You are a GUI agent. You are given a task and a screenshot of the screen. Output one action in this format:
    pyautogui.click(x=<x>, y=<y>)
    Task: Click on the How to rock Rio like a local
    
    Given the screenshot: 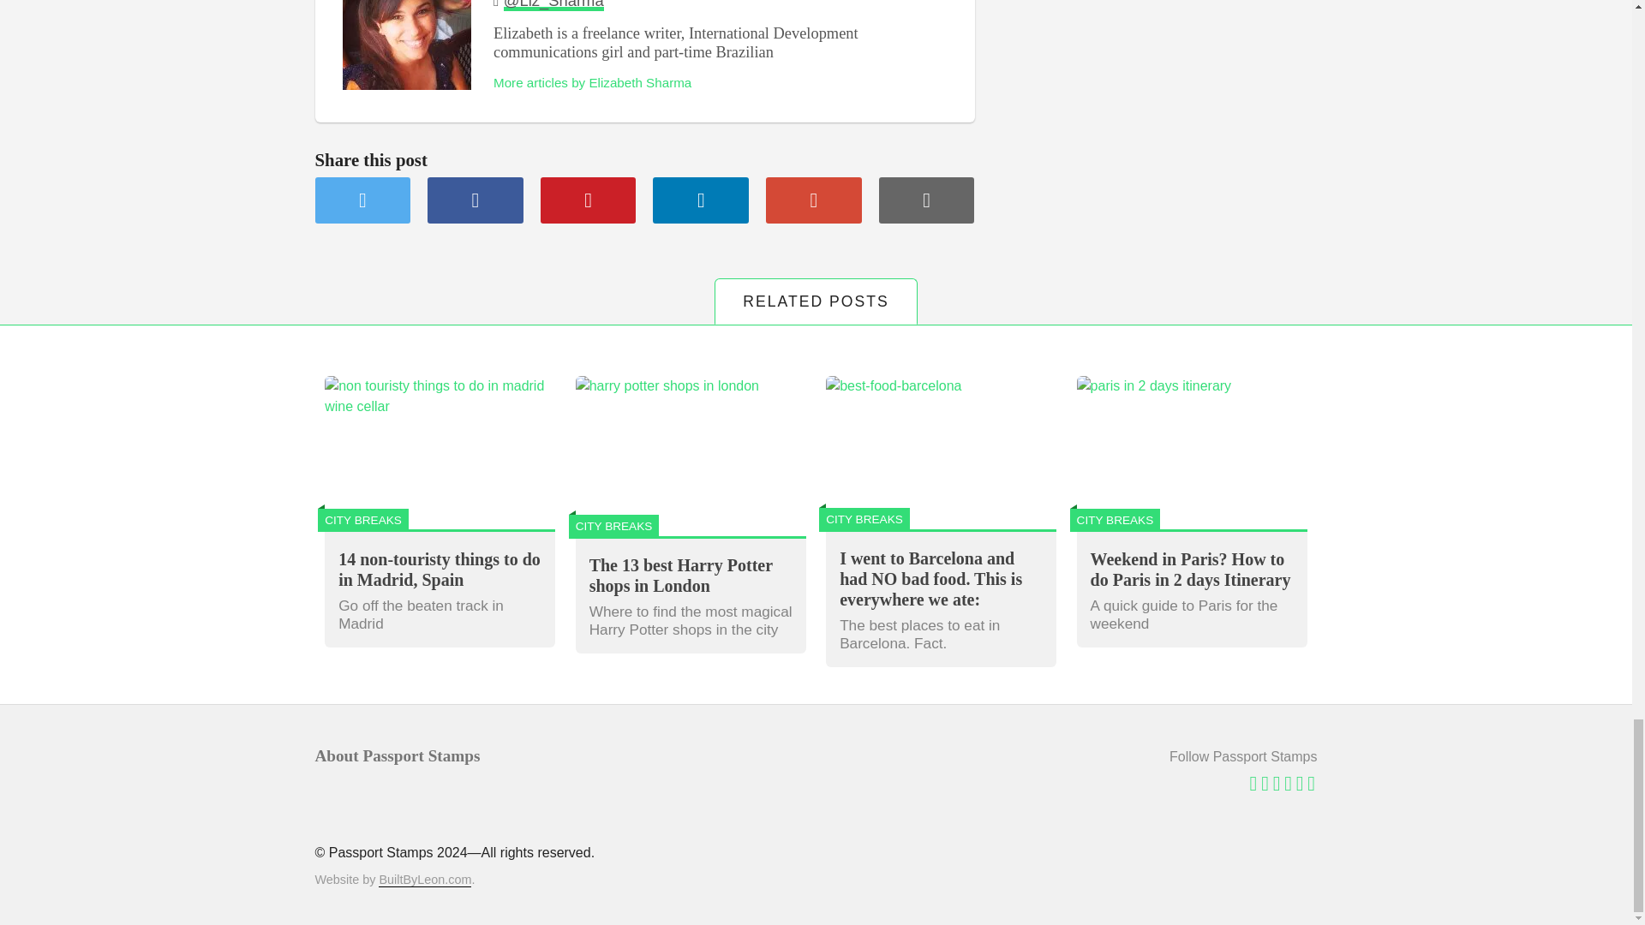 What is the action you would take?
    pyautogui.click(x=701, y=200)
    